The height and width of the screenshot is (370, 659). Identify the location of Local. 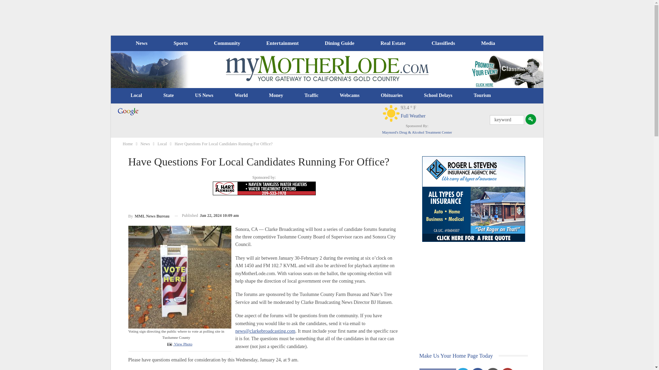
(136, 95).